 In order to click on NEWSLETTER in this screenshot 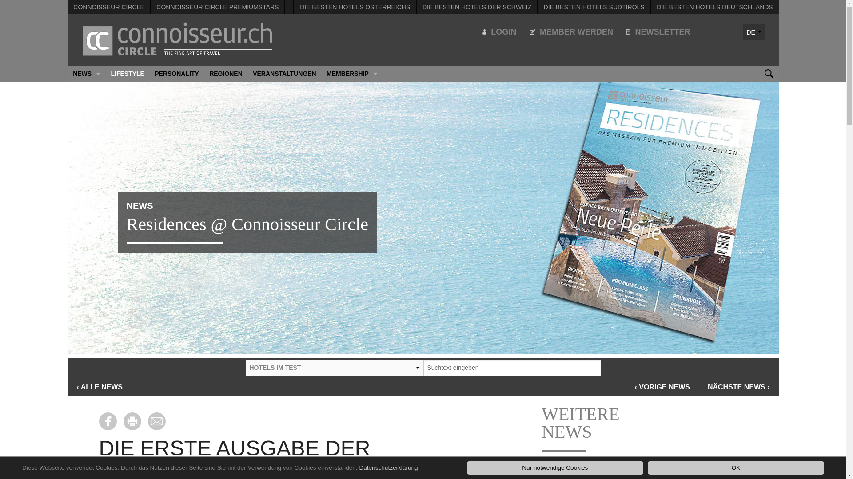, I will do `click(658, 32)`.